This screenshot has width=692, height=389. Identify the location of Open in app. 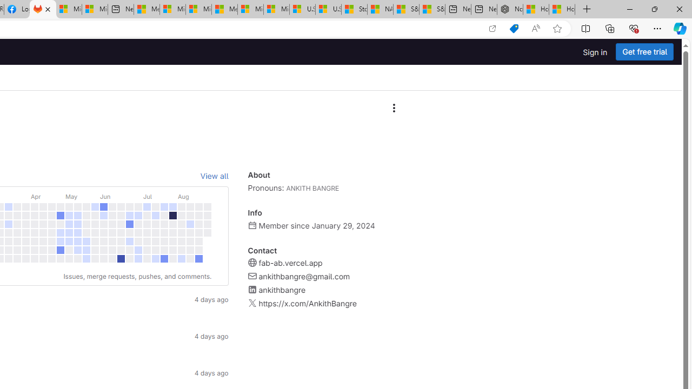
(492, 29).